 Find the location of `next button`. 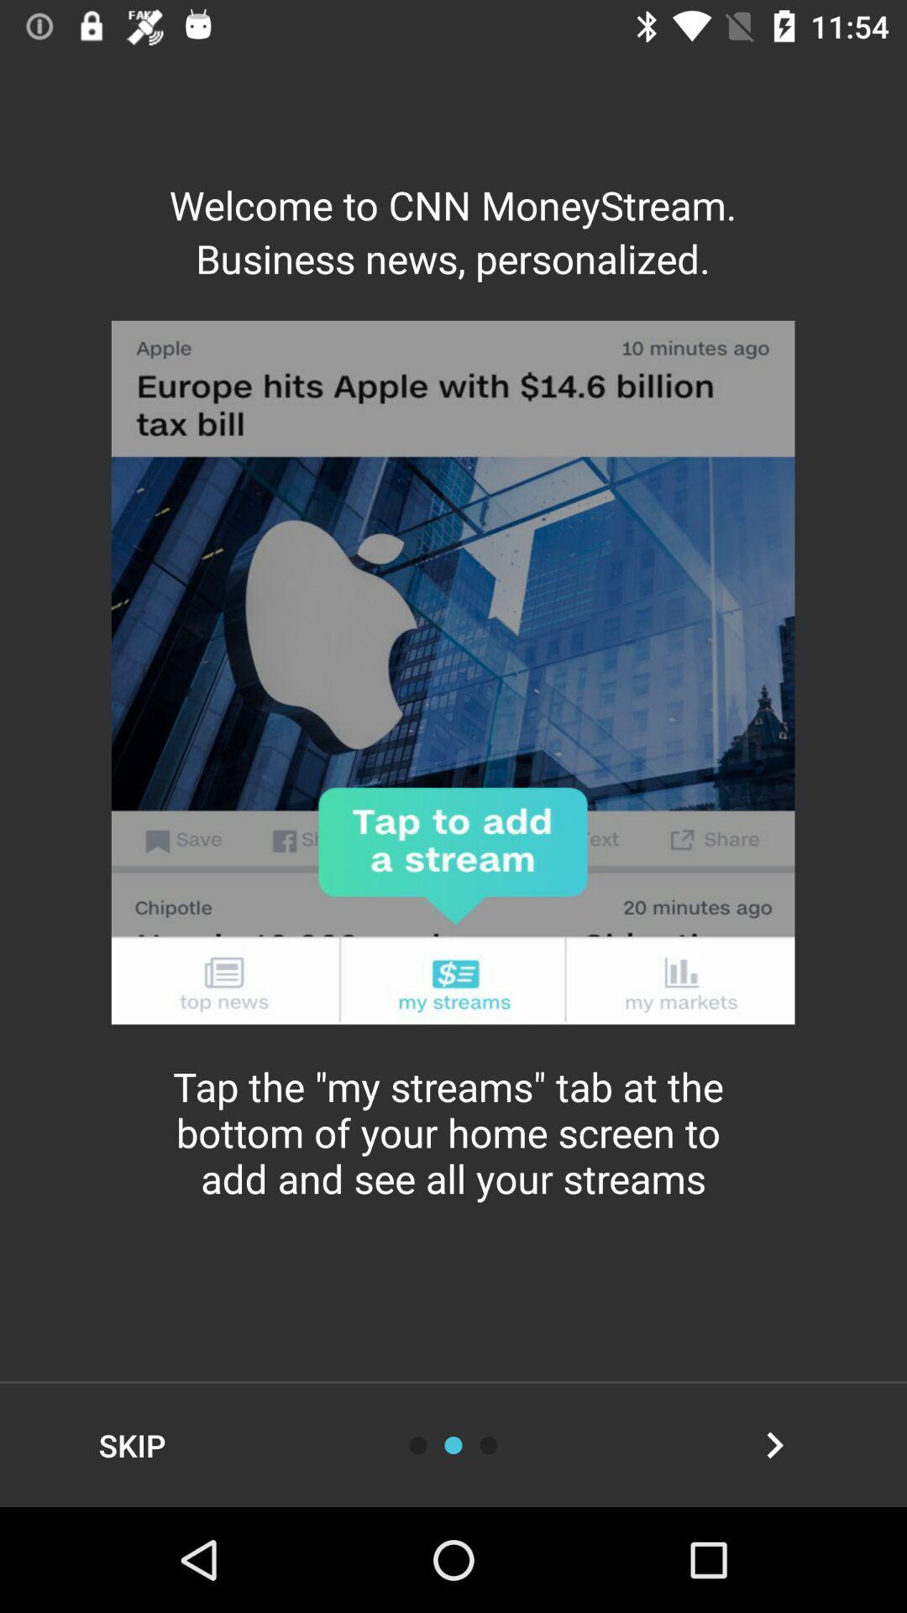

next button is located at coordinates (774, 1445).